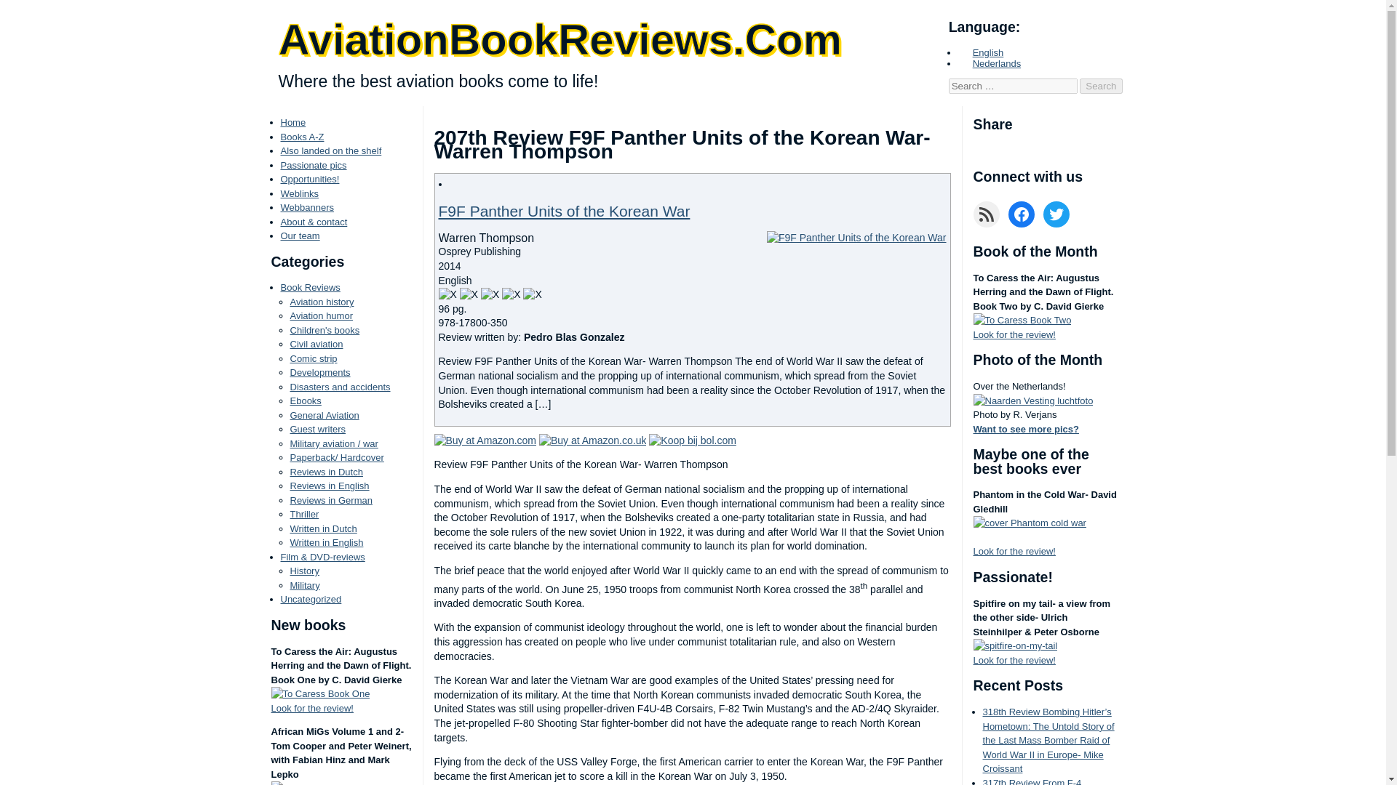 This screenshot has width=1397, height=785. I want to click on Guest writers, so click(317, 429).